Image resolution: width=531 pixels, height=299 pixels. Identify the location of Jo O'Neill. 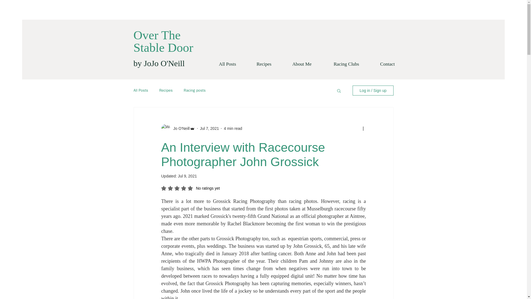
(163, 41).